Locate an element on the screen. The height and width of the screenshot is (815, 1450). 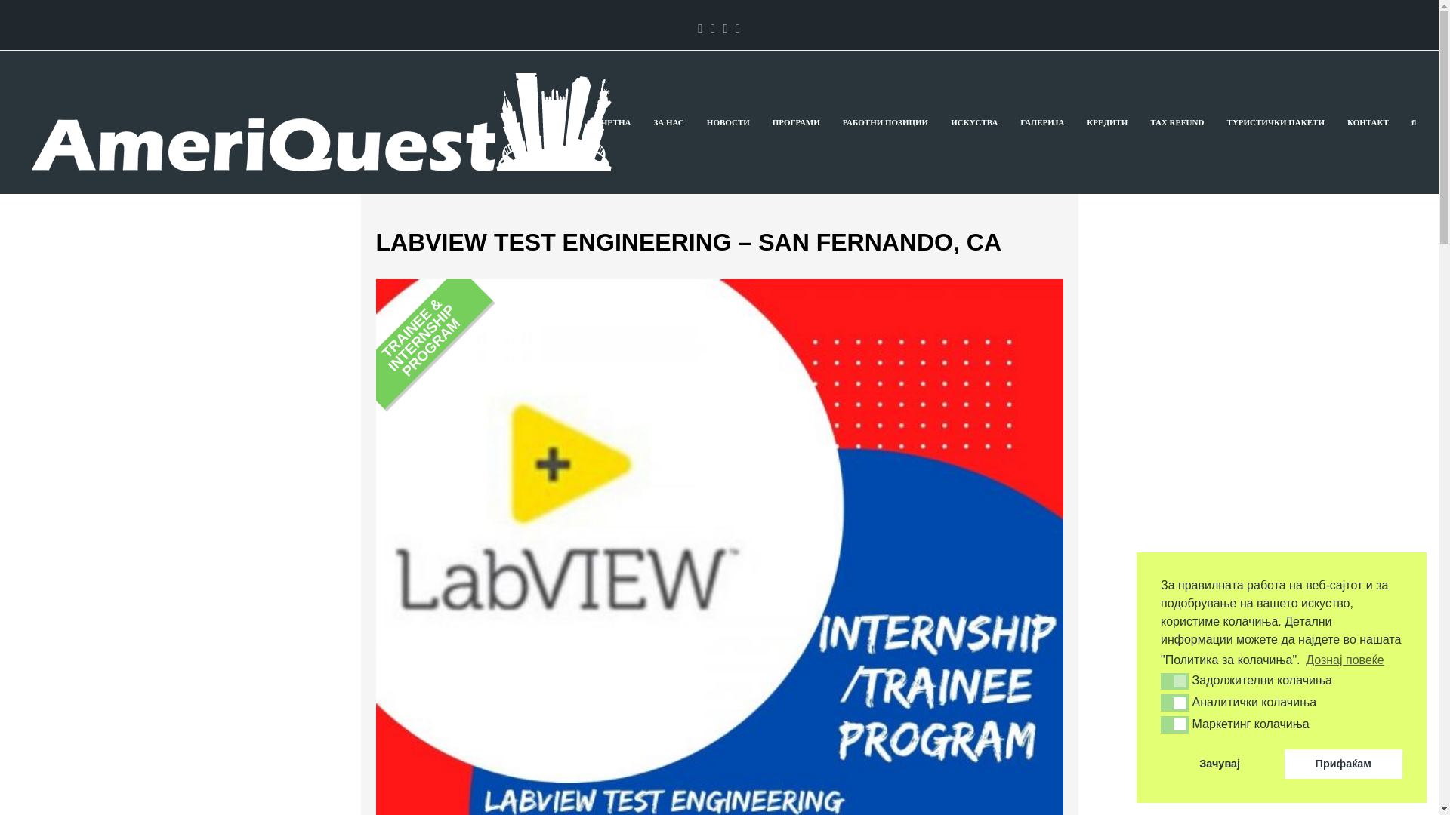
Ameriquest is located at coordinates (330, 121).